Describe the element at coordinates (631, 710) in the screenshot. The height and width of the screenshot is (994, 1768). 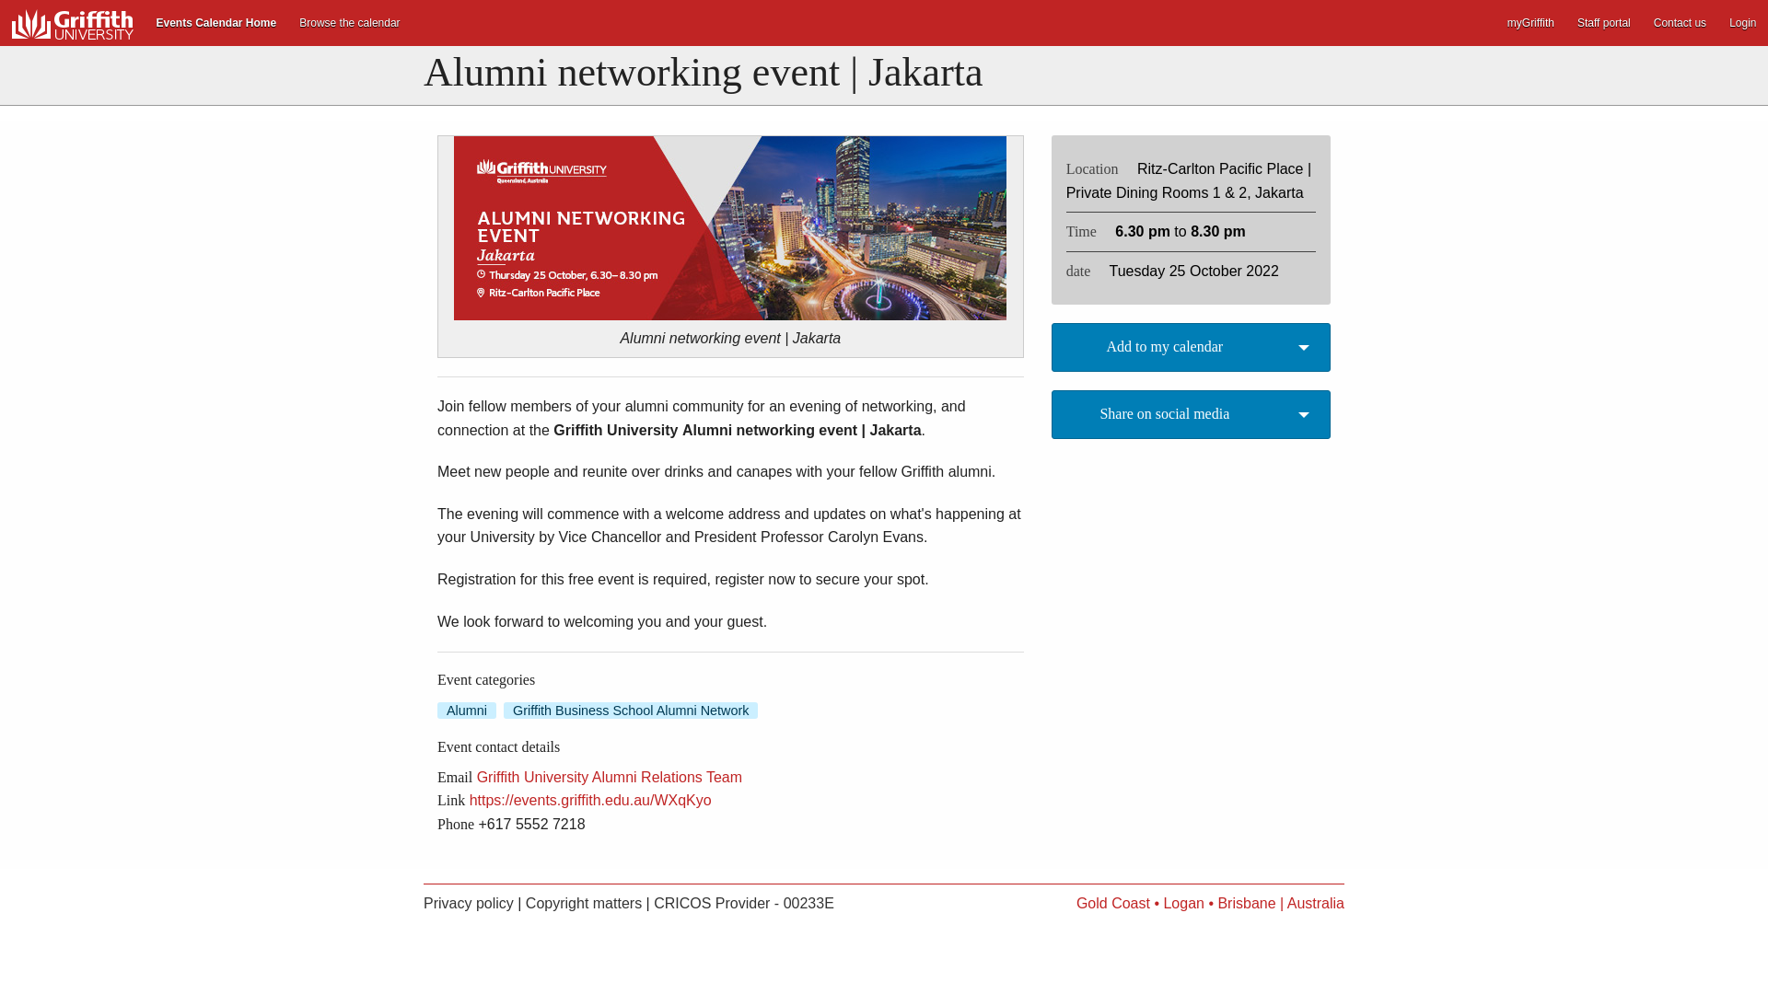
I see `Griffith Business School Alumni Network` at that location.